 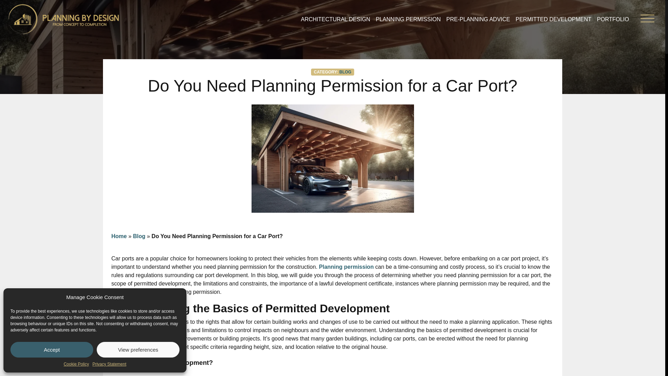 I want to click on Home, so click(x=119, y=236).